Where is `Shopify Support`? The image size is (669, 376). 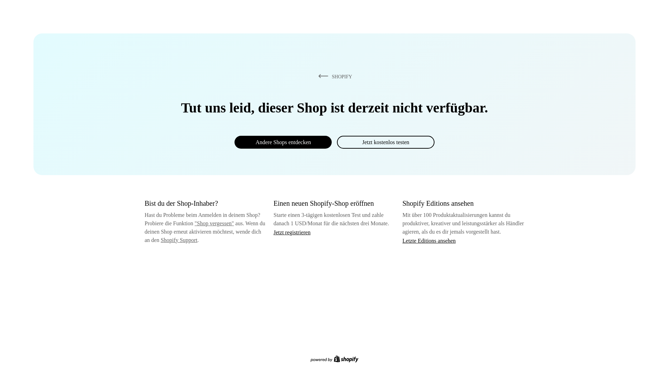 Shopify Support is located at coordinates (179, 240).